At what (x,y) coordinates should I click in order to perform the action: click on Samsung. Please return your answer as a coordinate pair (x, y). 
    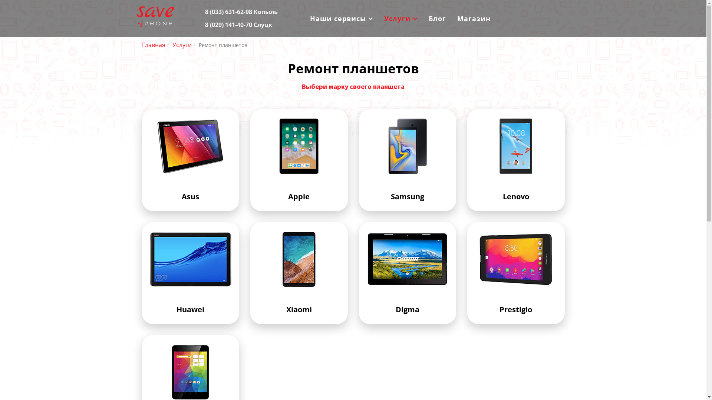
    Looking at the image, I should click on (408, 146).